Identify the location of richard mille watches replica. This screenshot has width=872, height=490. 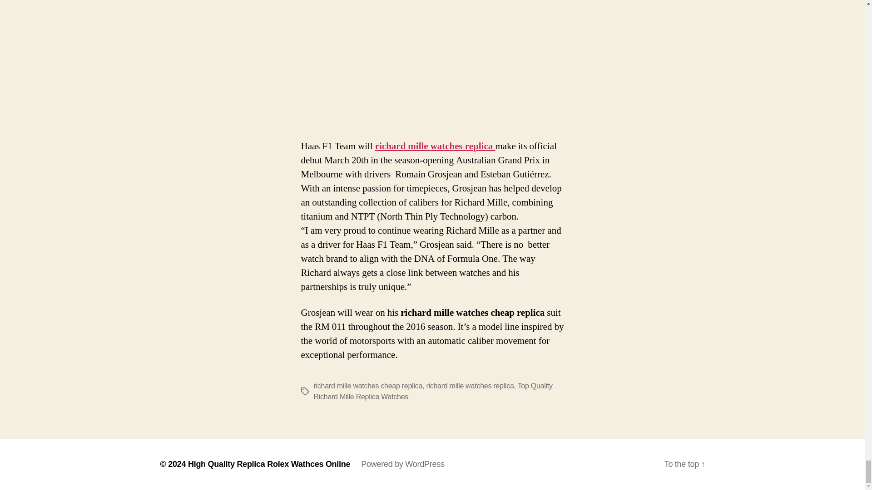
(470, 386).